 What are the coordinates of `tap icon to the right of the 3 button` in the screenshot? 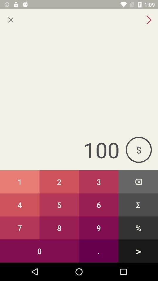 It's located at (138, 181).